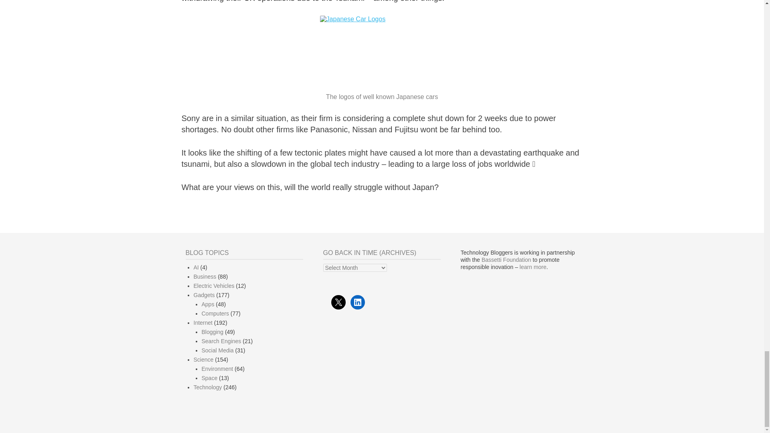  What do you see at coordinates (215, 314) in the screenshot?
I see `Computers` at bounding box center [215, 314].